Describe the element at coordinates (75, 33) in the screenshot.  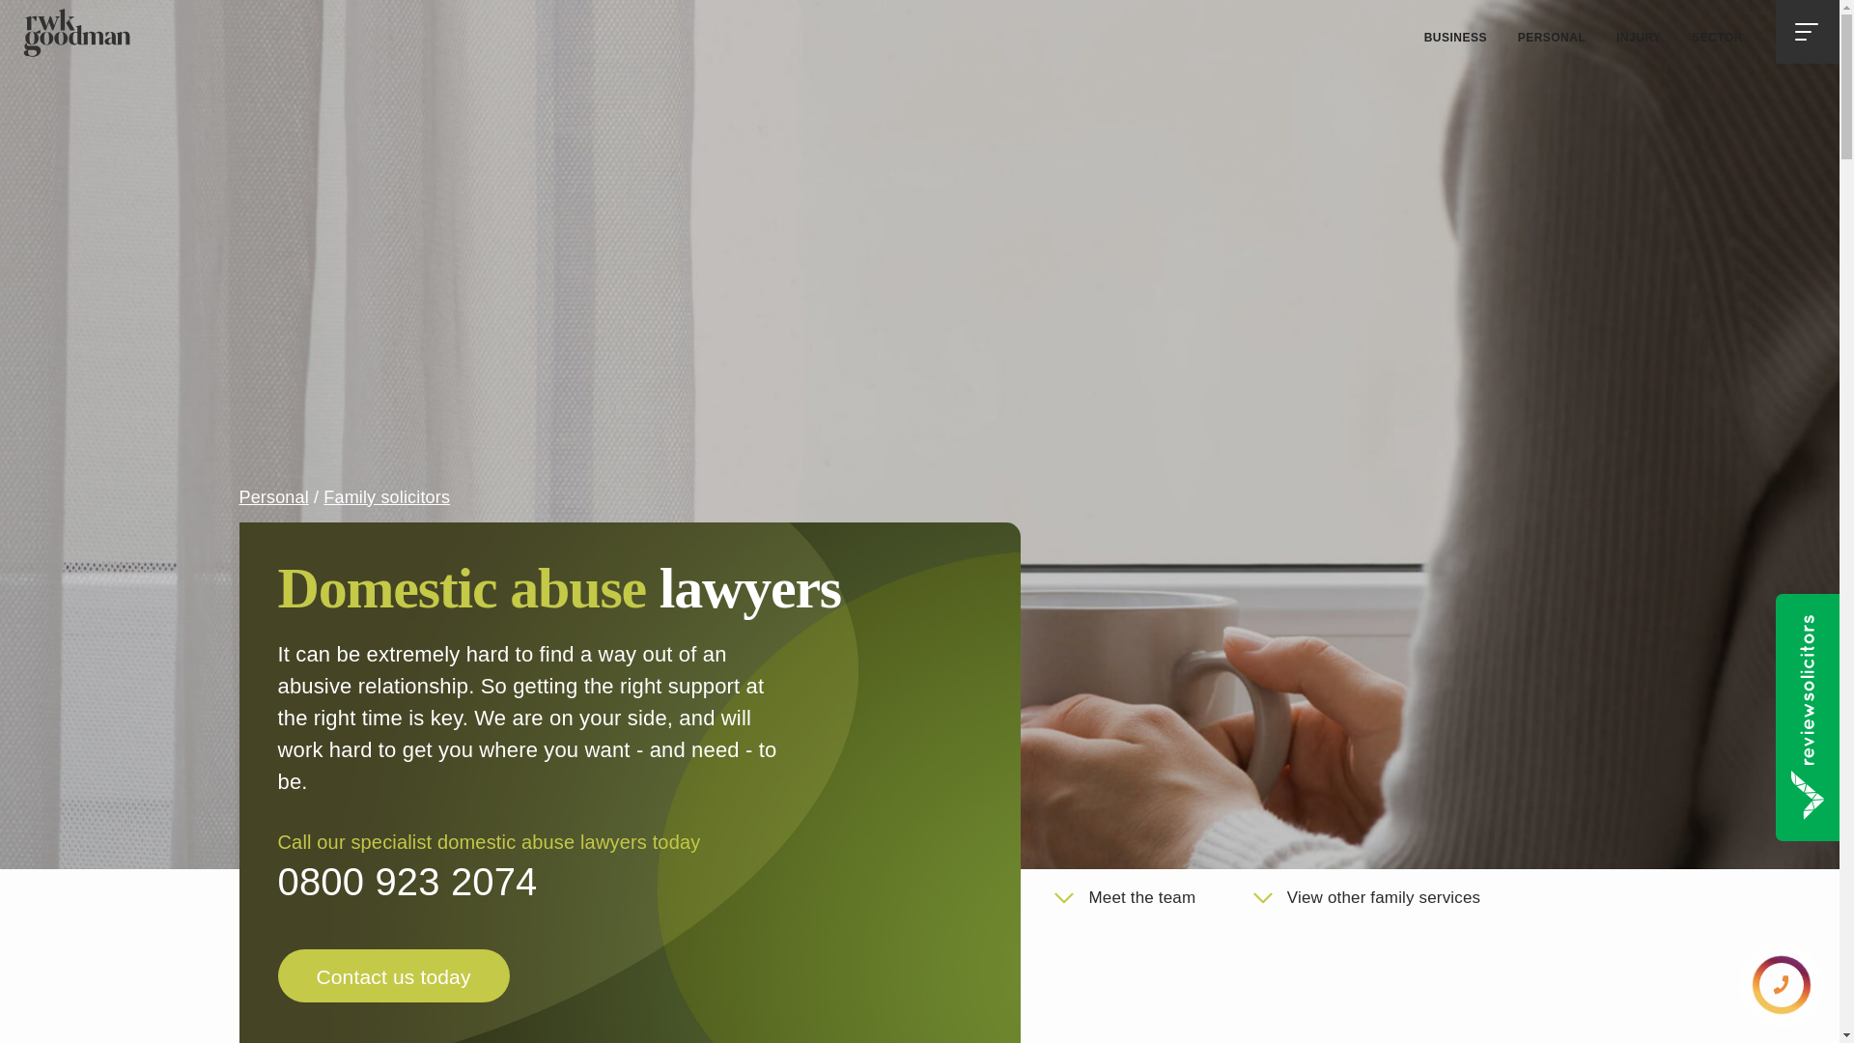
I see `Royds Withy King` at that location.